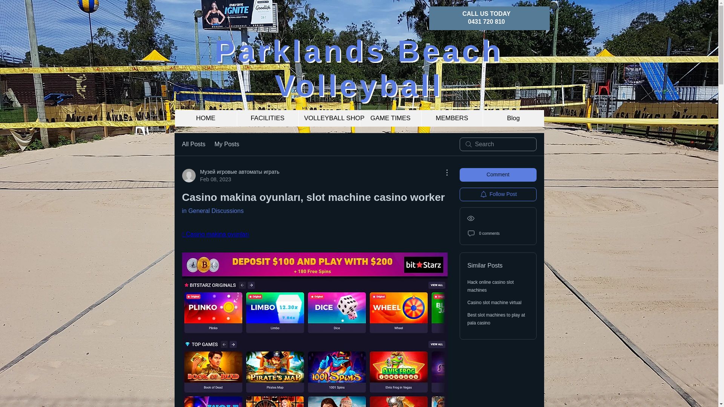 Image resolution: width=724 pixels, height=407 pixels. What do you see at coordinates (451, 118) in the screenshot?
I see `MEMBERS` at bounding box center [451, 118].